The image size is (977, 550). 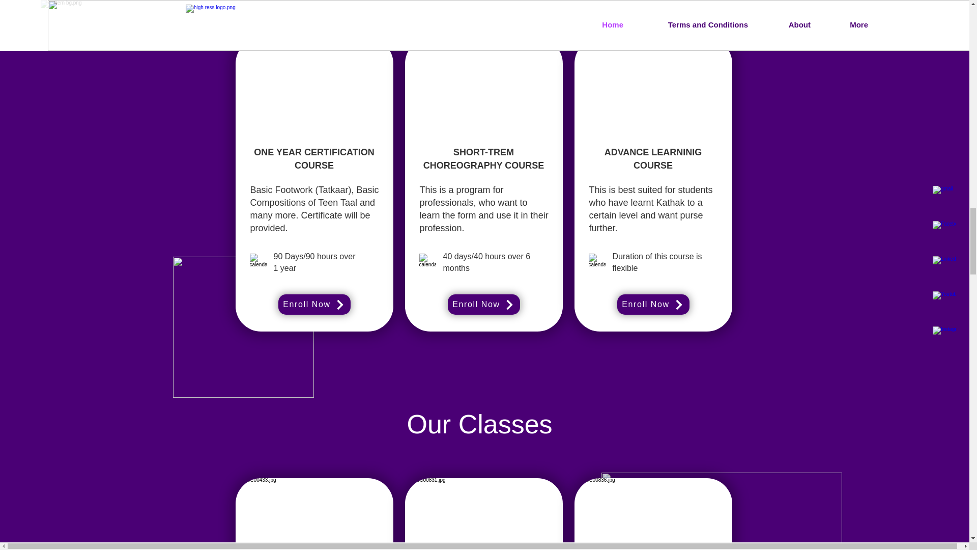 What do you see at coordinates (313, 304) in the screenshot?
I see `Enroll Now` at bounding box center [313, 304].